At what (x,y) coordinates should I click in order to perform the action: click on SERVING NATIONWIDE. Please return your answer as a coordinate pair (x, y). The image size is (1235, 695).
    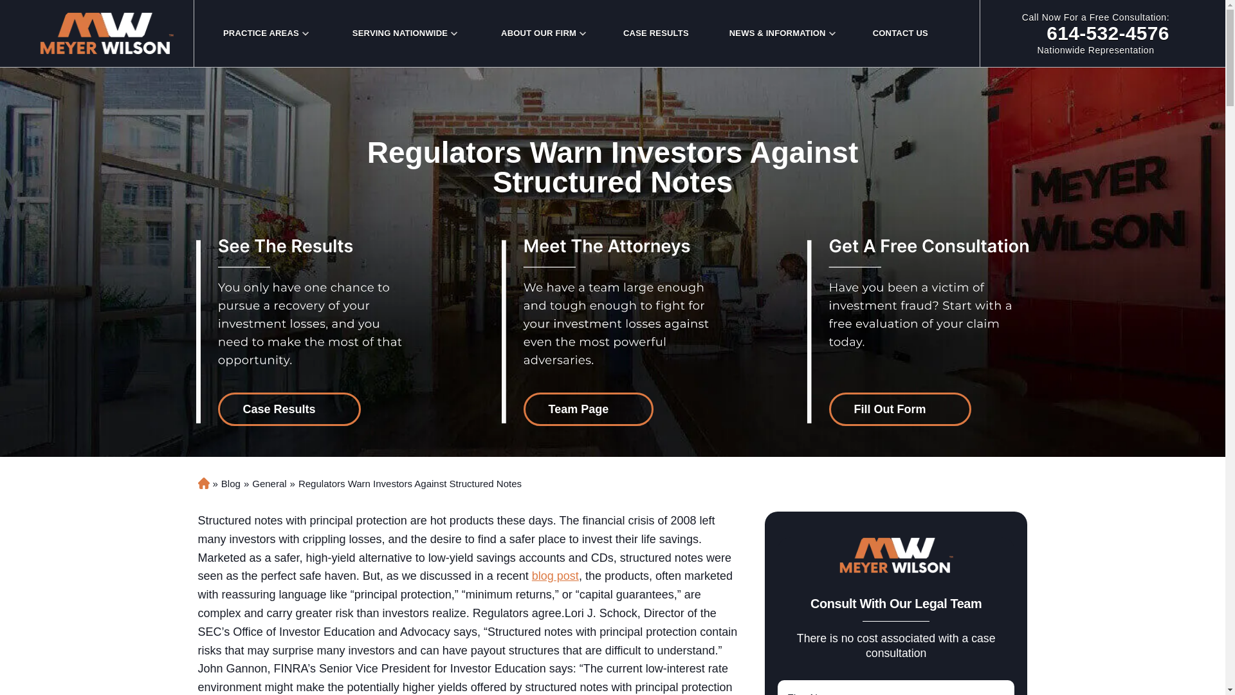
    Looking at the image, I should click on (288, 409).